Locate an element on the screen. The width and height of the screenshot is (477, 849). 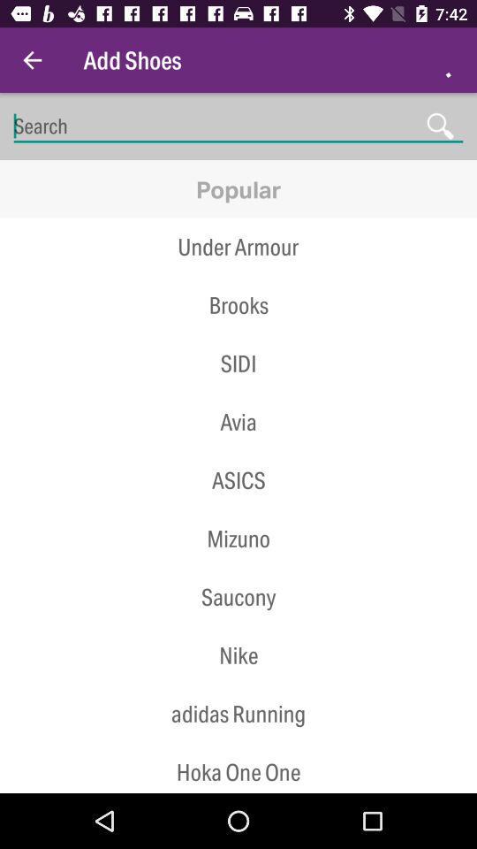
turn off the asics item is located at coordinates (238, 480).